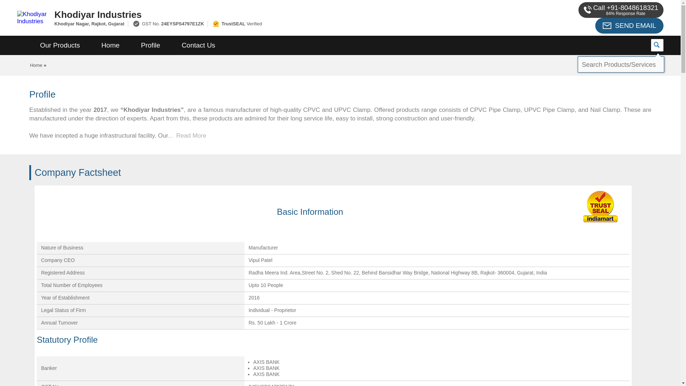  What do you see at coordinates (110, 45) in the screenshot?
I see `Home` at bounding box center [110, 45].